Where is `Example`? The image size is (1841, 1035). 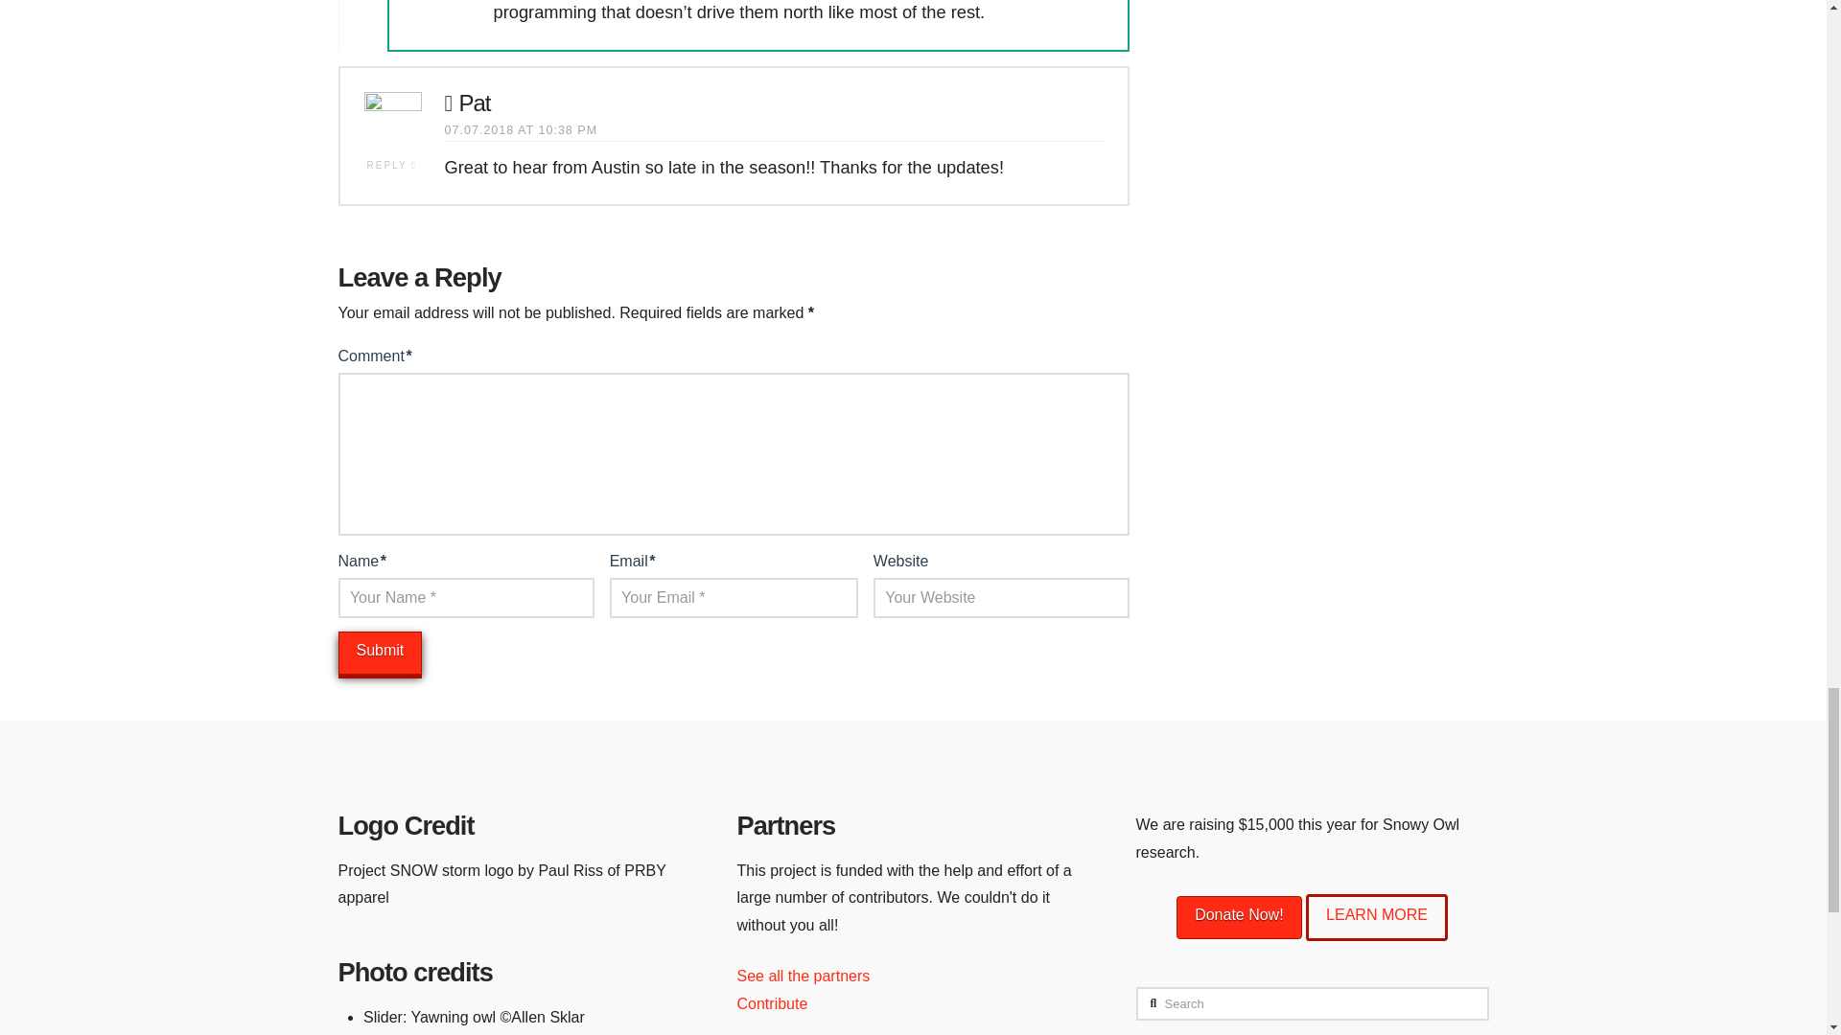
Example is located at coordinates (1239, 917).